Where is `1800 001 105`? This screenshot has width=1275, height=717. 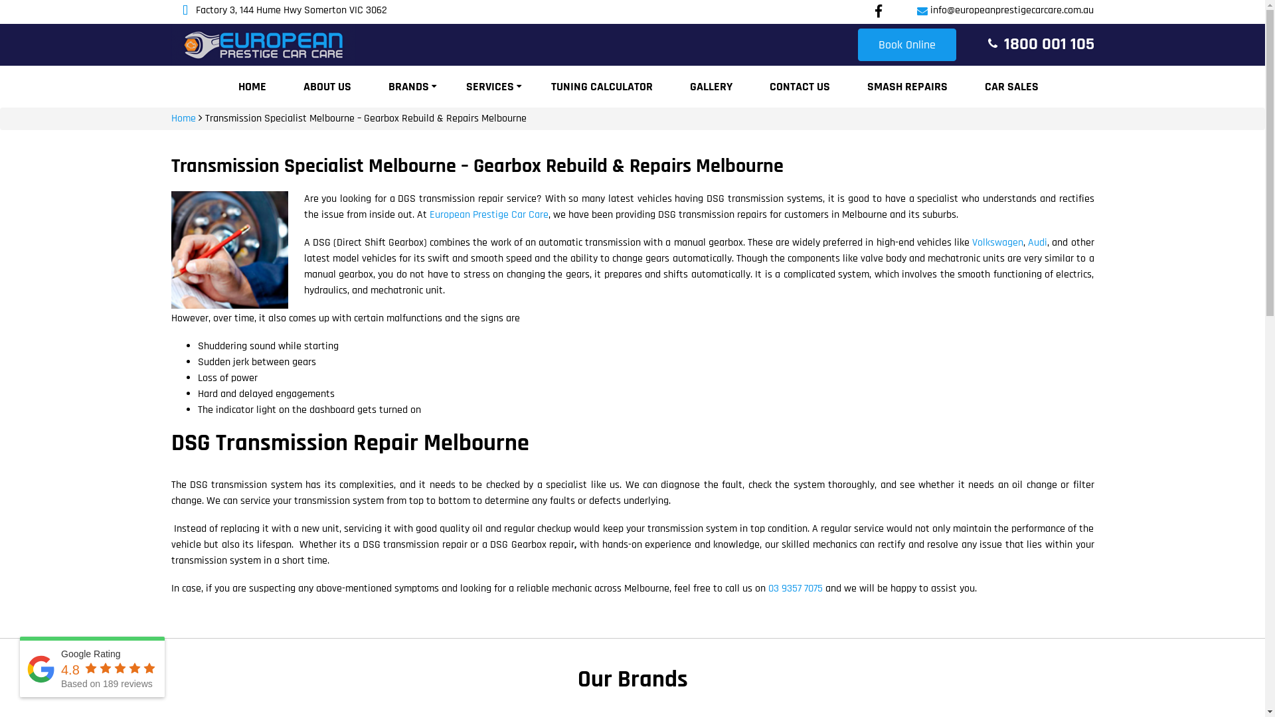
1800 001 105 is located at coordinates (1049, 44).